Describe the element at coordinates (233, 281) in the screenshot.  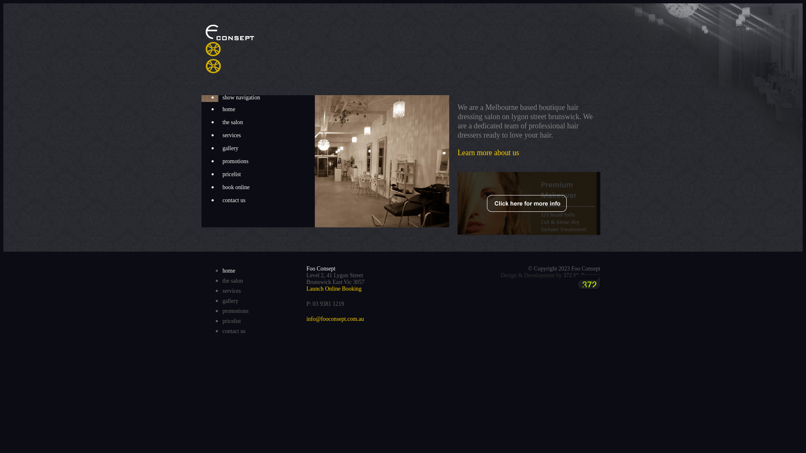
I see `the salon` at that location.